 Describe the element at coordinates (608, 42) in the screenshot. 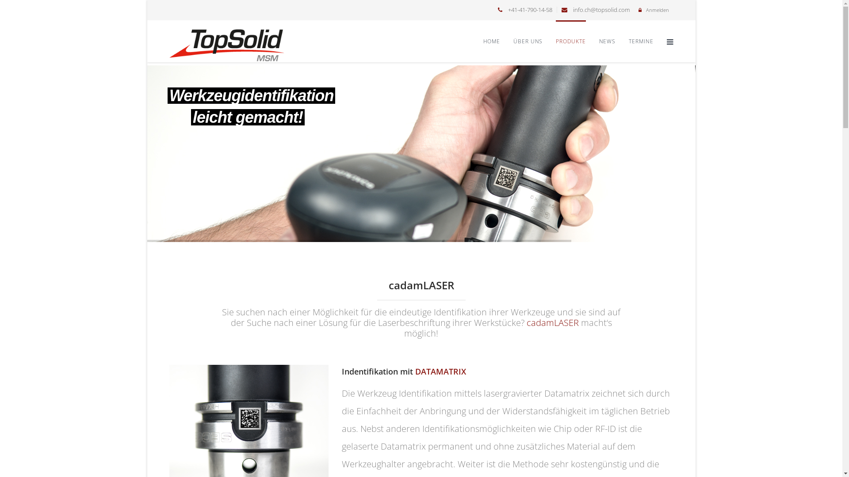

I see `NEWS` at that location.